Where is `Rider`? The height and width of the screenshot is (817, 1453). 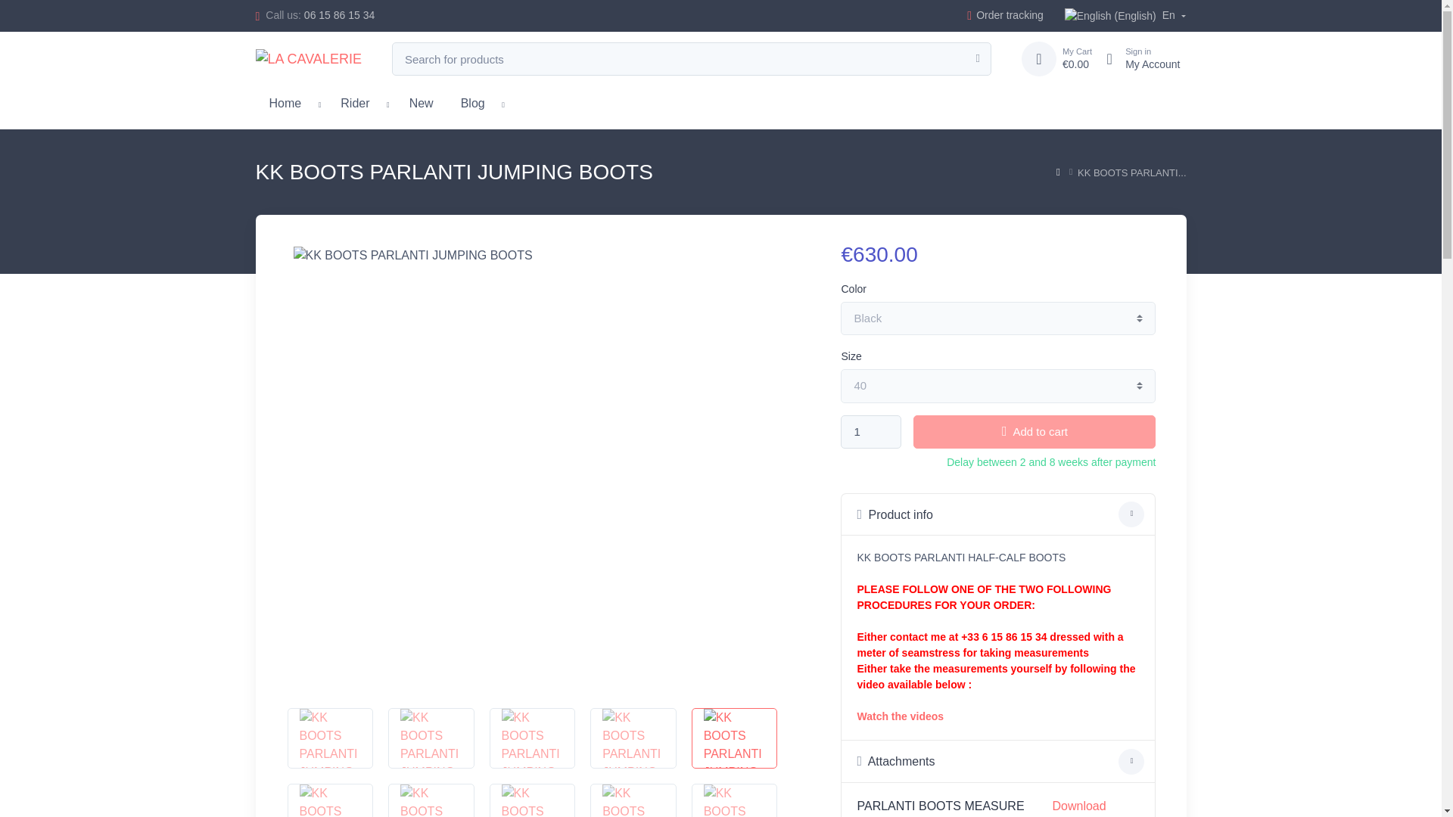 Rider is located at coordinates (870, 432).